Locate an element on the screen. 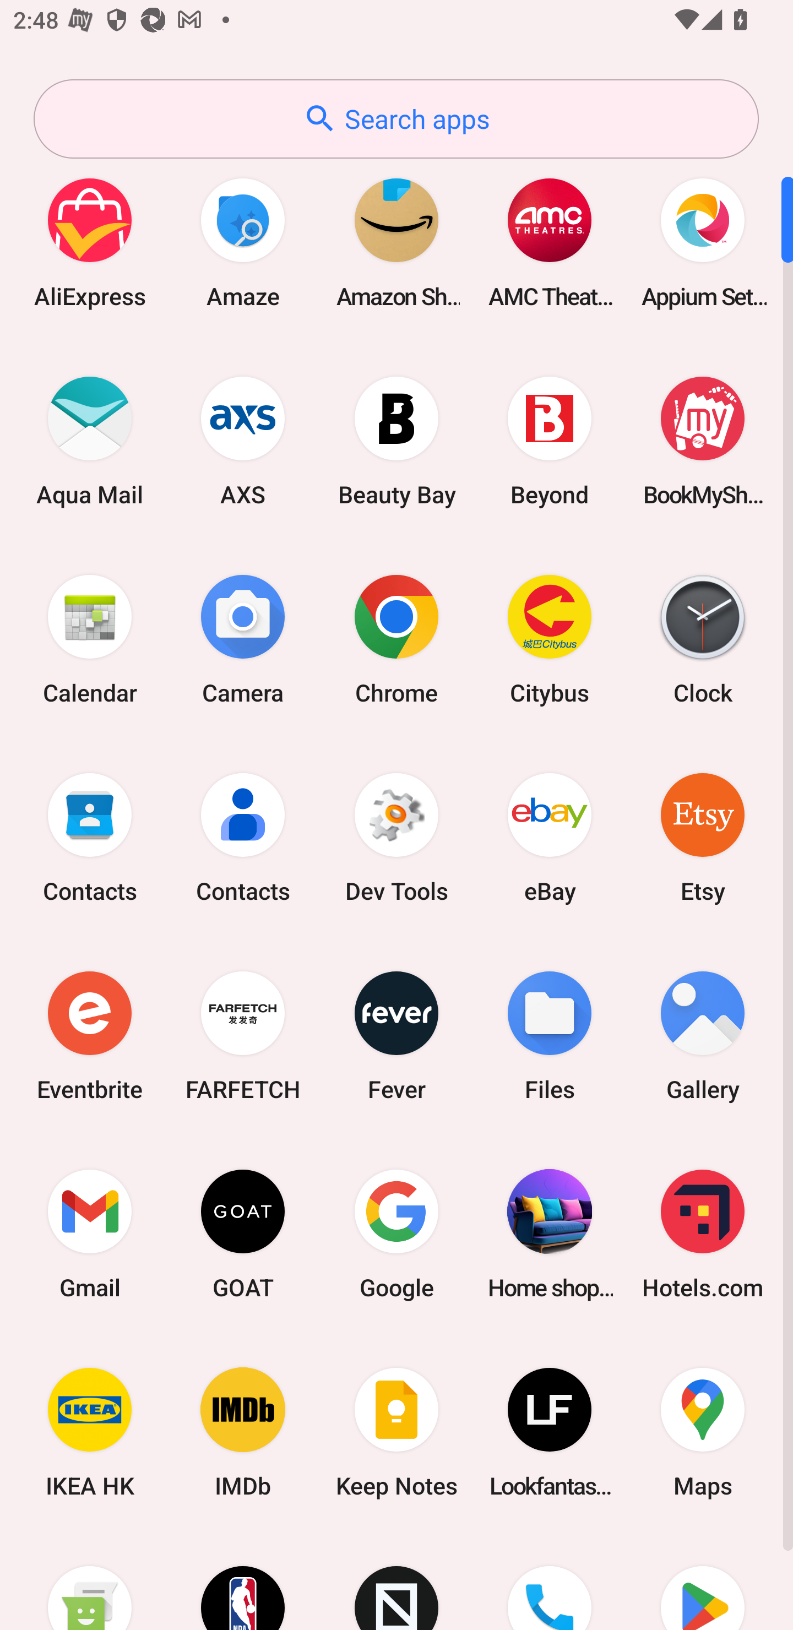 The image size is (793, 1630). Etsy is located at coordinates (703, 837).